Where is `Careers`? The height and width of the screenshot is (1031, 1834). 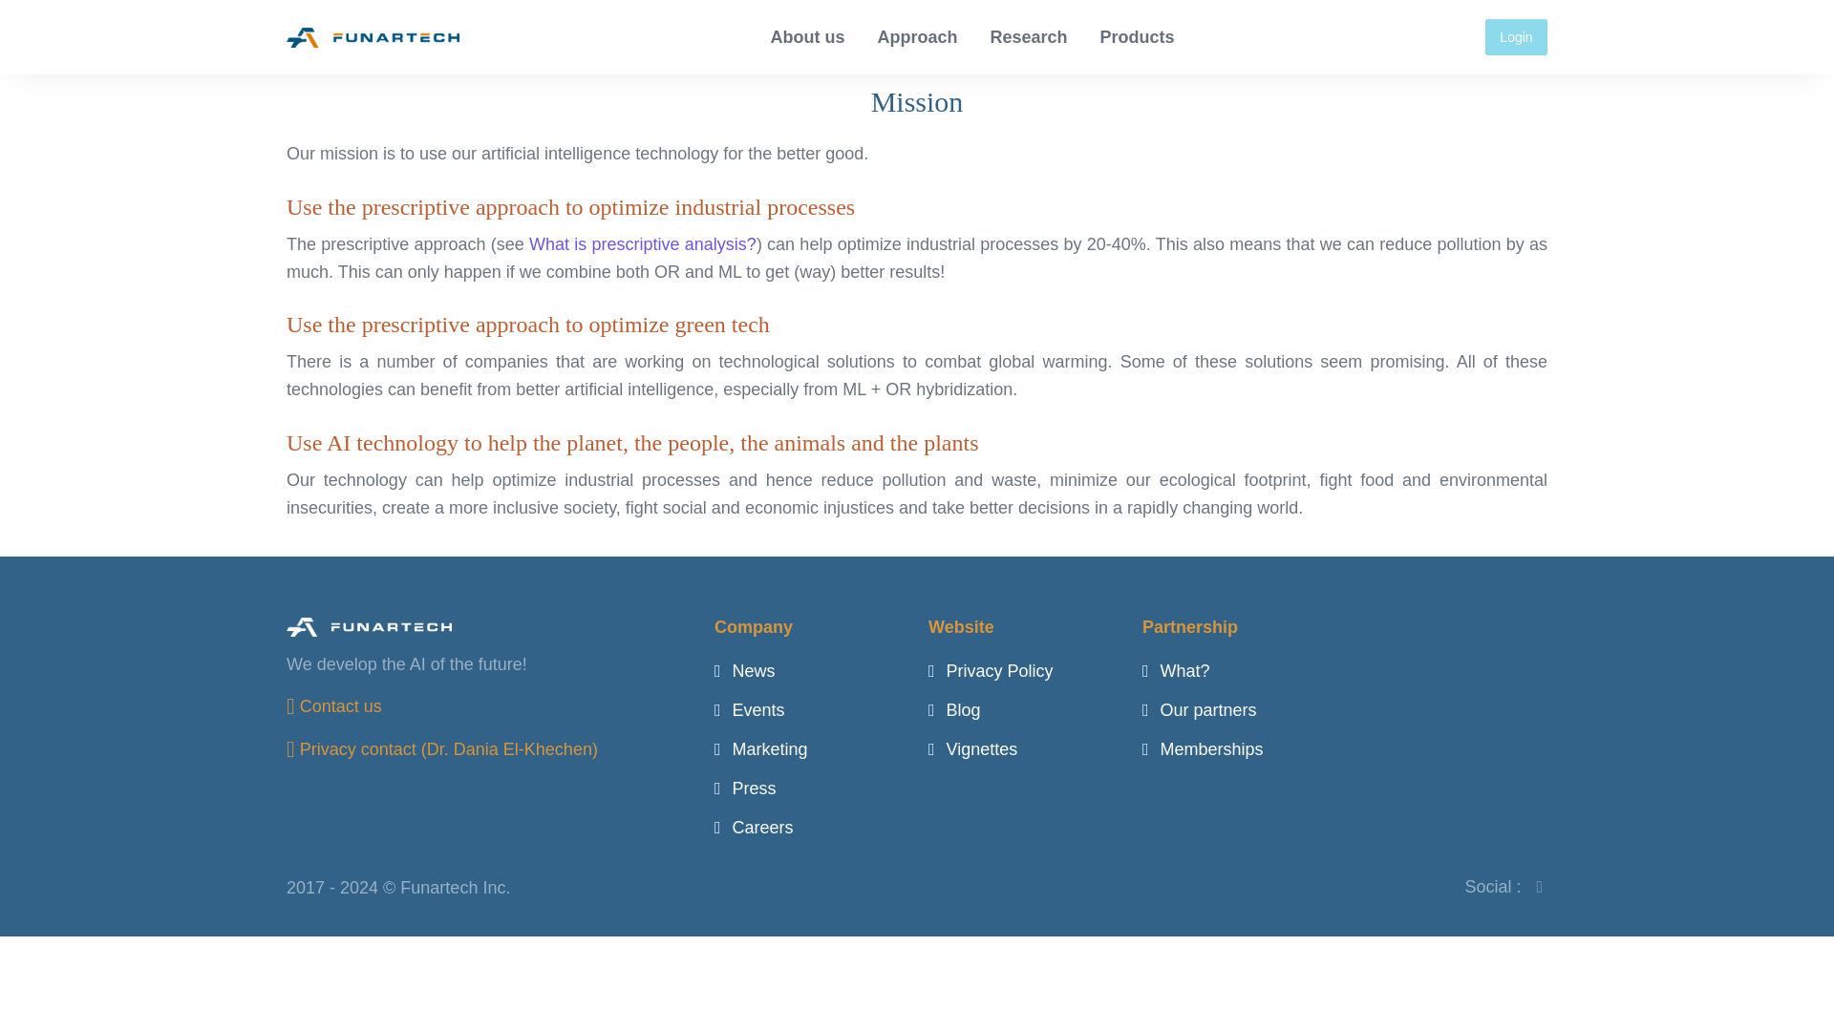
Careers is located at coordinates (755, 827).